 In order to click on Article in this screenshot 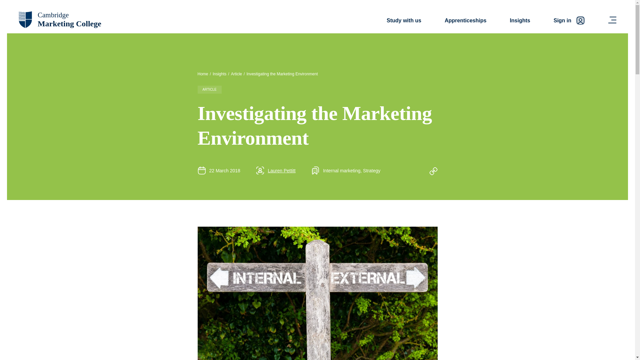, I will do `click(236, 74)`.